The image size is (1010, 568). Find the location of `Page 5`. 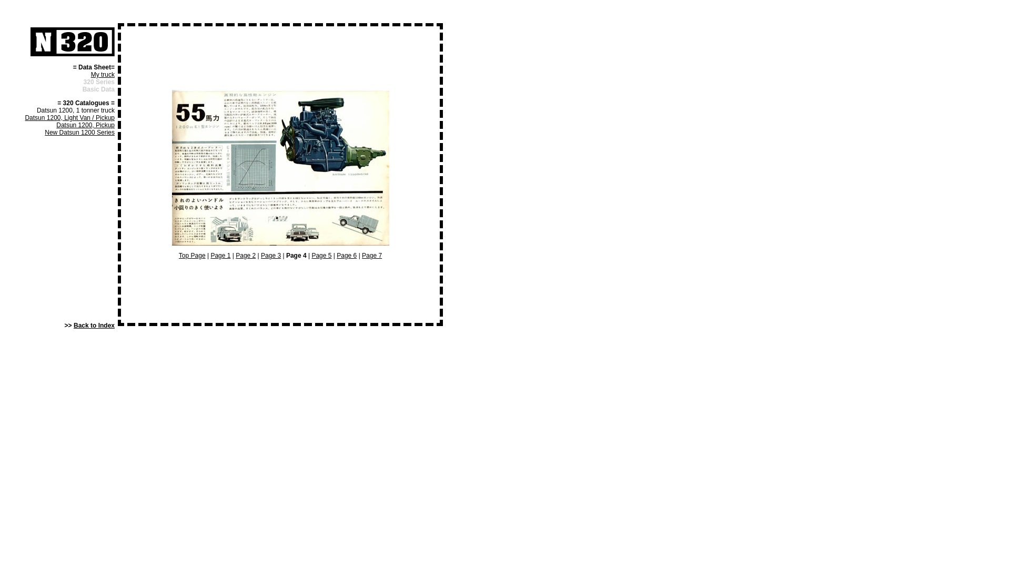

Page 5 is located at coordinates (321, 256).